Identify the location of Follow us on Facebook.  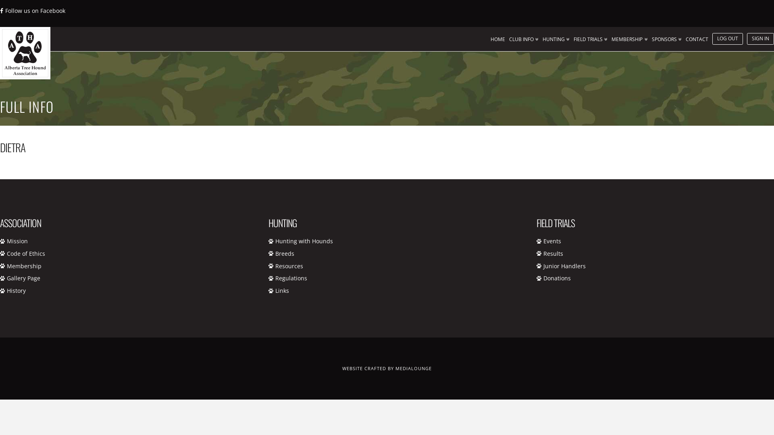
(33, 10).